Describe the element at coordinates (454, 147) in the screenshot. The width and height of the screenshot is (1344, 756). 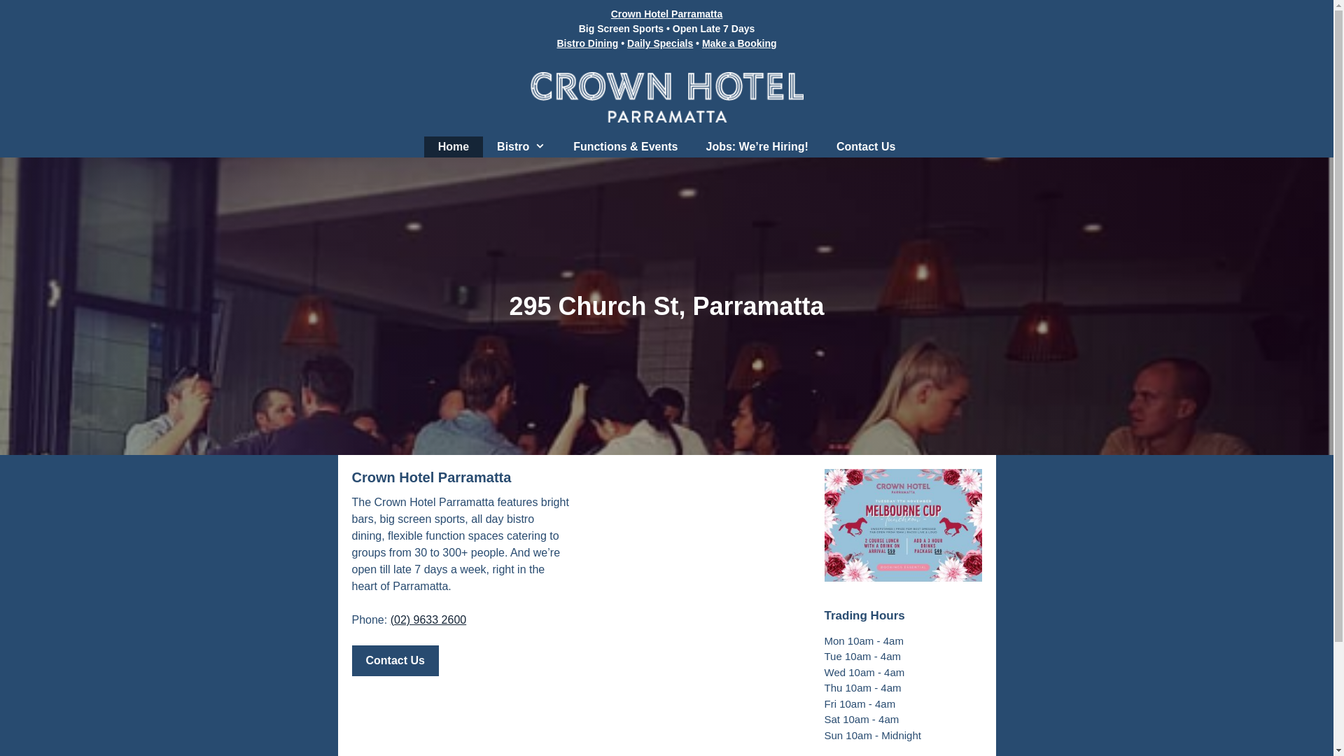
I see `Home` at that location.